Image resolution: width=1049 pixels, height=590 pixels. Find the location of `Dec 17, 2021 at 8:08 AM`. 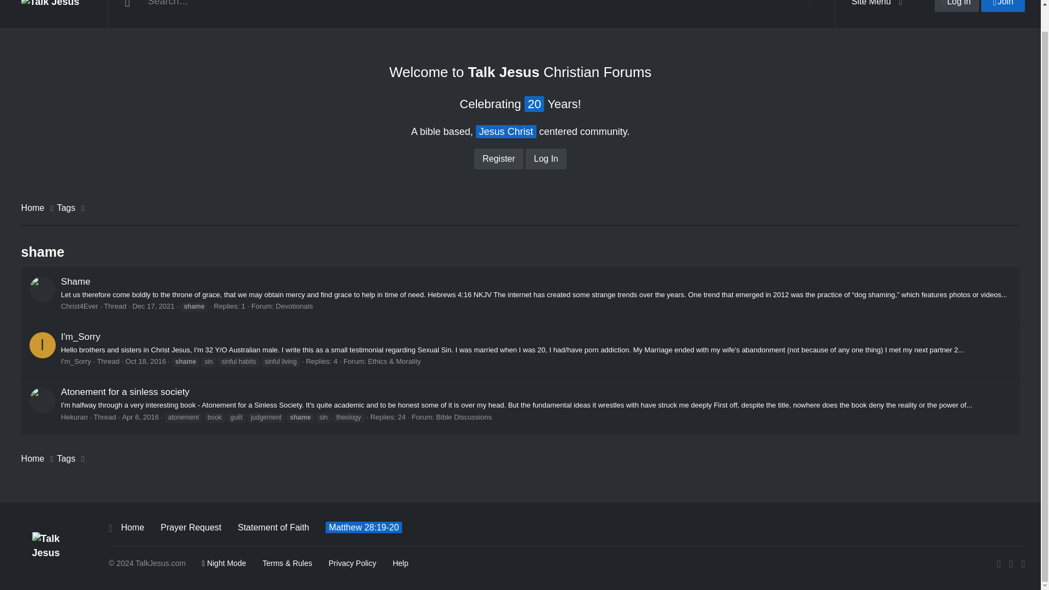

Dec 17, 2021 at 8:08 AM is located at coordinates (153, 306).